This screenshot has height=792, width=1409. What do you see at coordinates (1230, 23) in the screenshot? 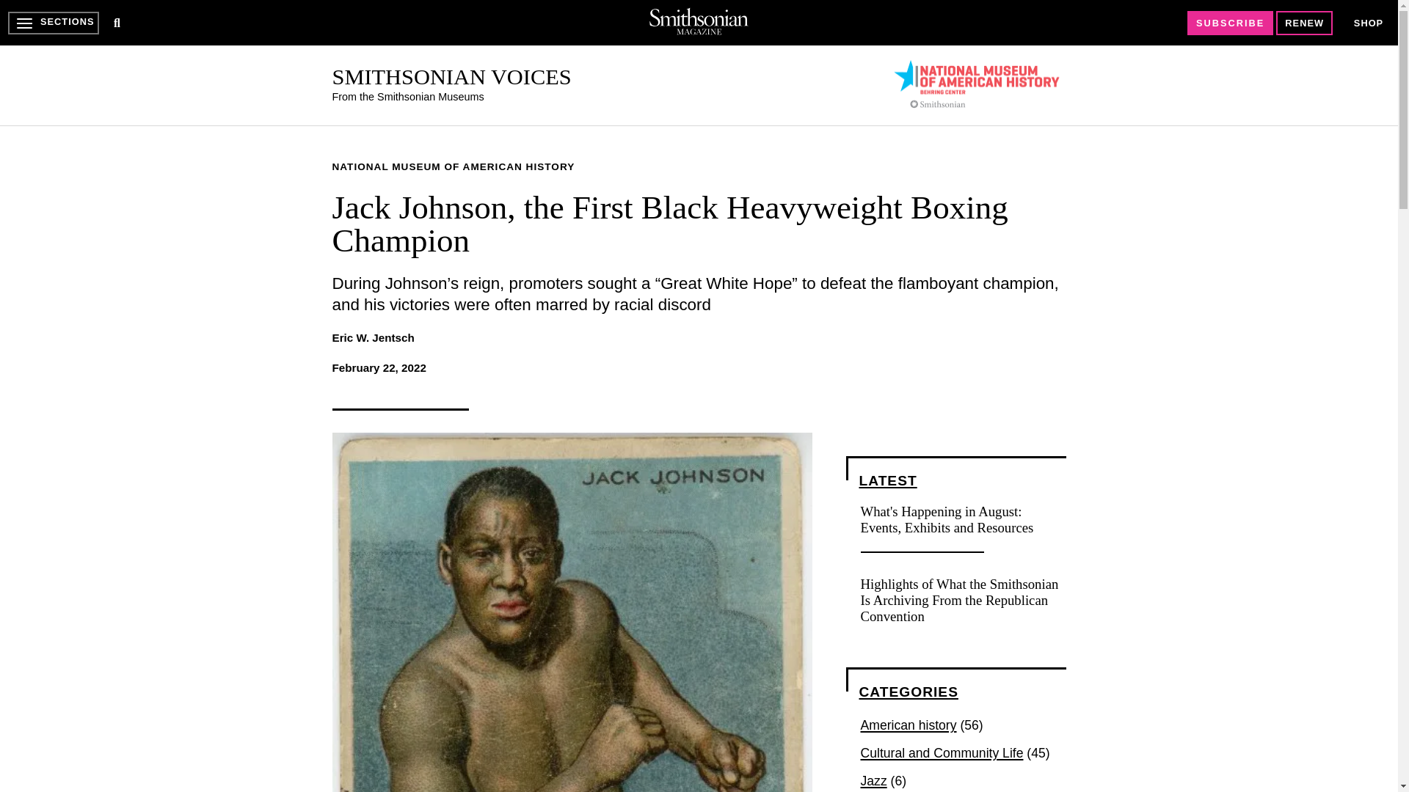
I see `SUBSCRIBE` at bounding box center [1230, 23].